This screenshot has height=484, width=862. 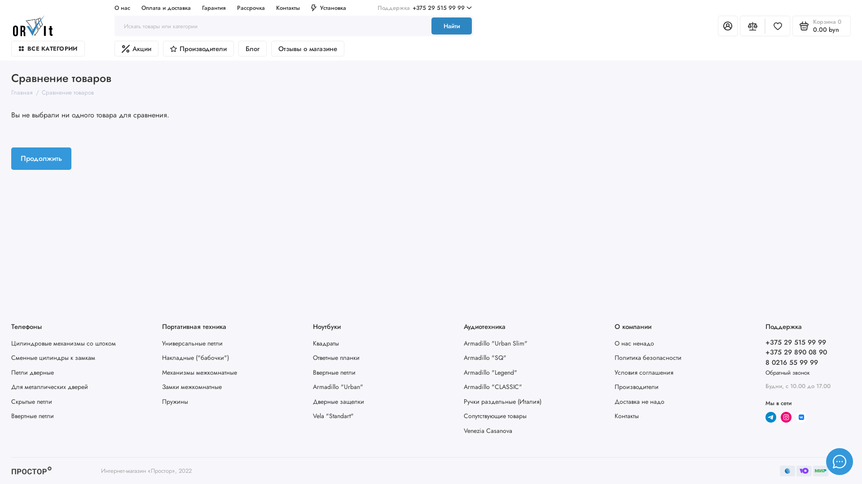 I want to click on Armadillo "Legend", so click(x=490, y=372).